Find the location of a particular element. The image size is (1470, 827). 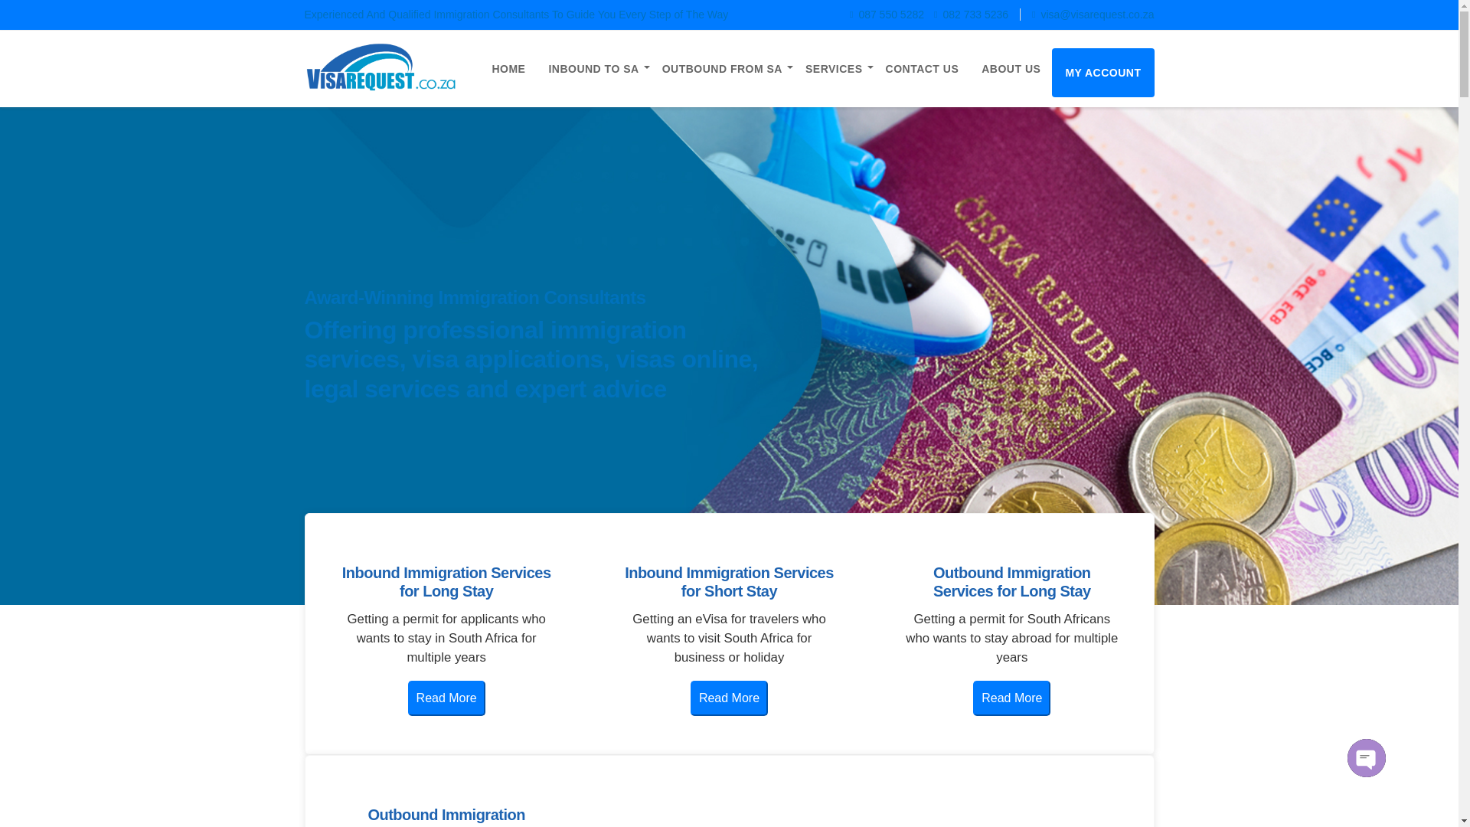

ABOUT US is located at coordinates (1011, 68).